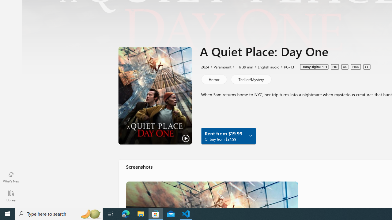 This screenshot has height=220, width=392. I want to click on Rent from $19.99 Or buy from $24.99, so click(228, 136).